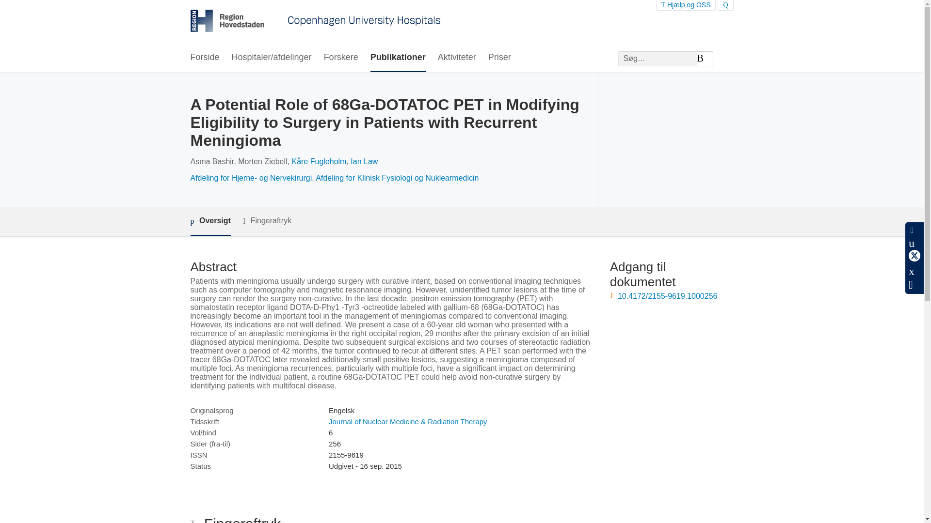 Image resolution: width=931 pixels, height=523 pixels. I want to click on Region Hovedstadens forskningsportal Forside, so click(315, 22).